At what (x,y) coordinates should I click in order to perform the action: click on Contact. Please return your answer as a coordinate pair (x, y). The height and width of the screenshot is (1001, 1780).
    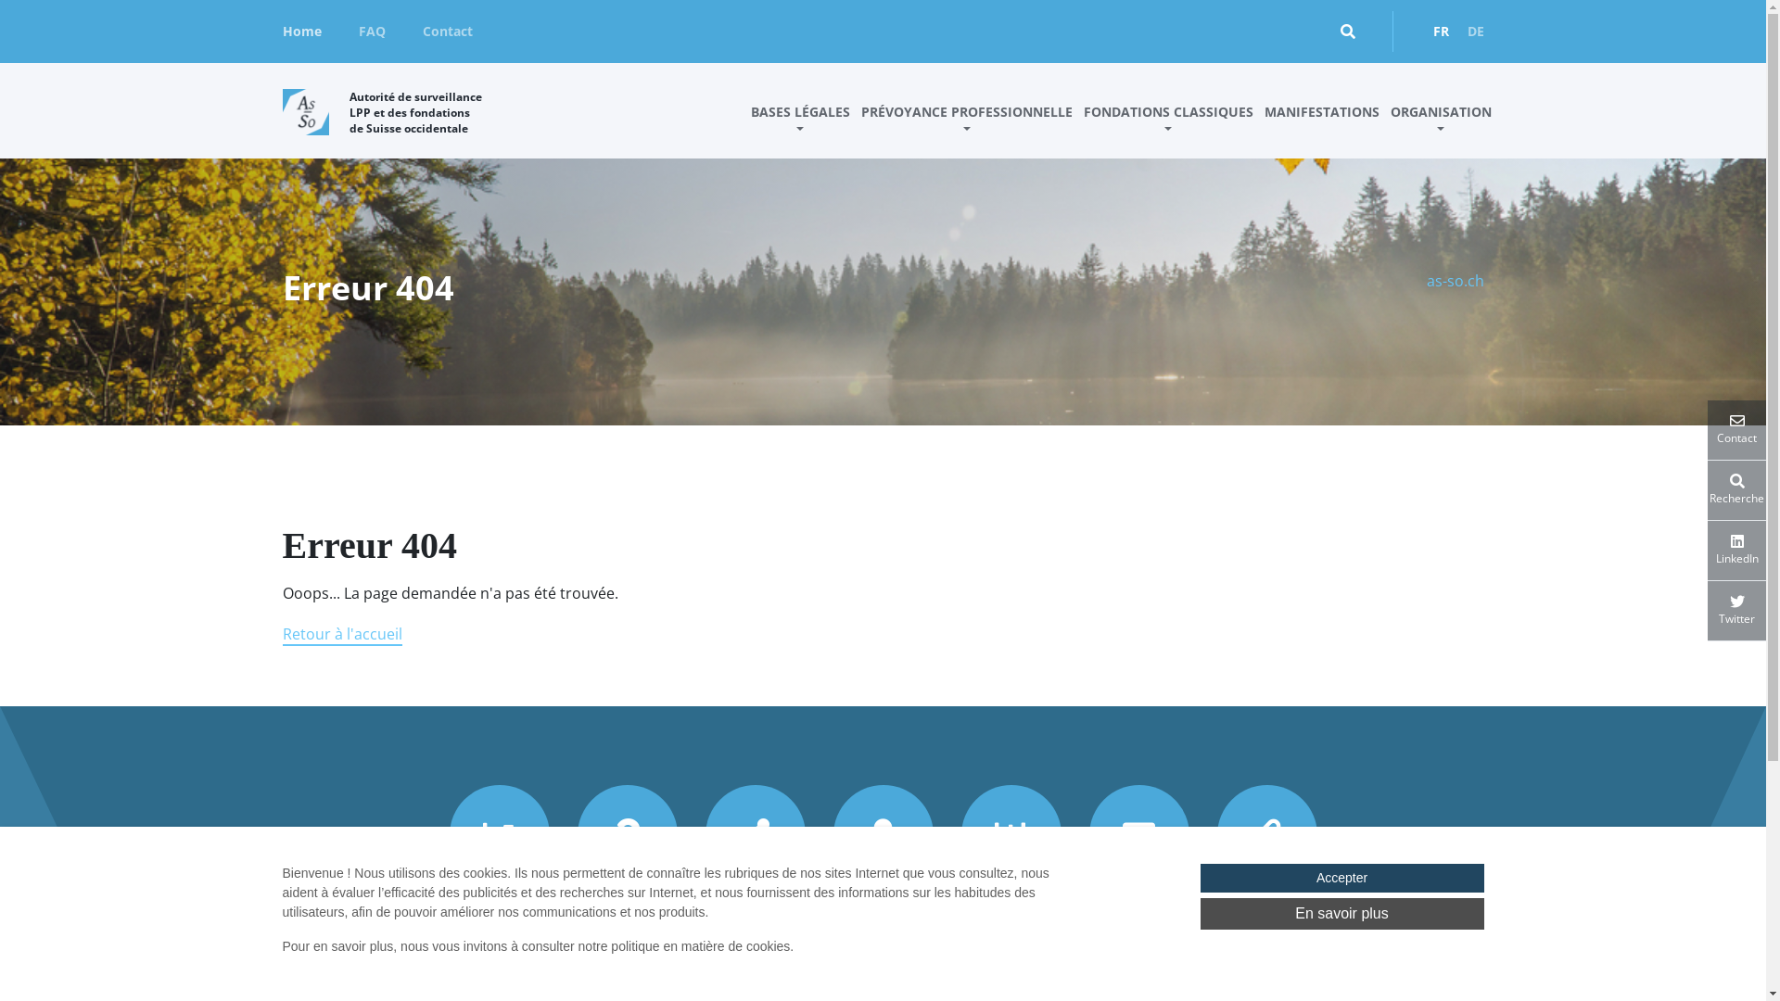
    Looking at the image, I should click on (1737, 430).